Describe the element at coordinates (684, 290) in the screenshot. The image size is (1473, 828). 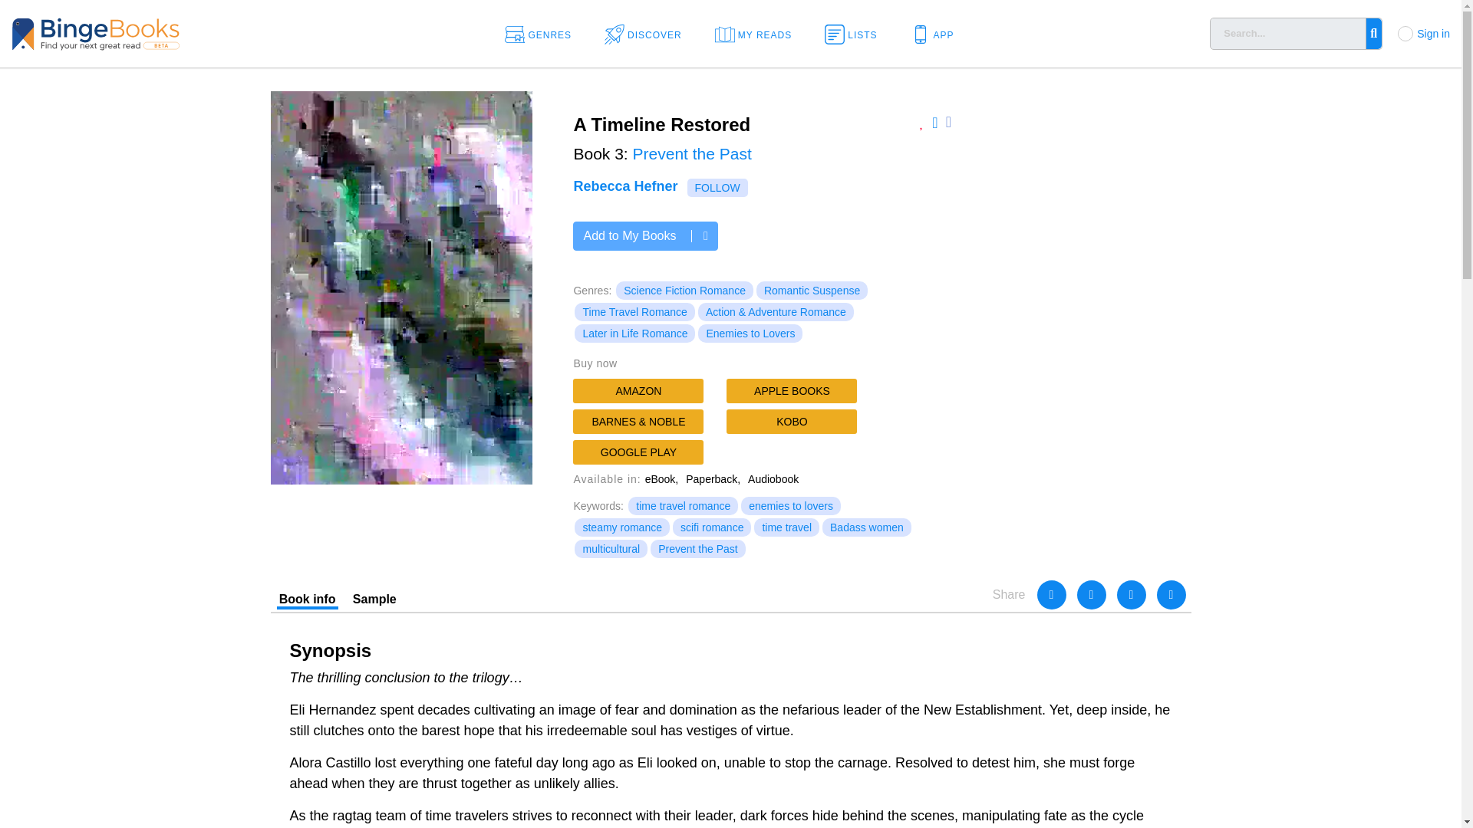
I see `Science Fiction Romance` at that location.